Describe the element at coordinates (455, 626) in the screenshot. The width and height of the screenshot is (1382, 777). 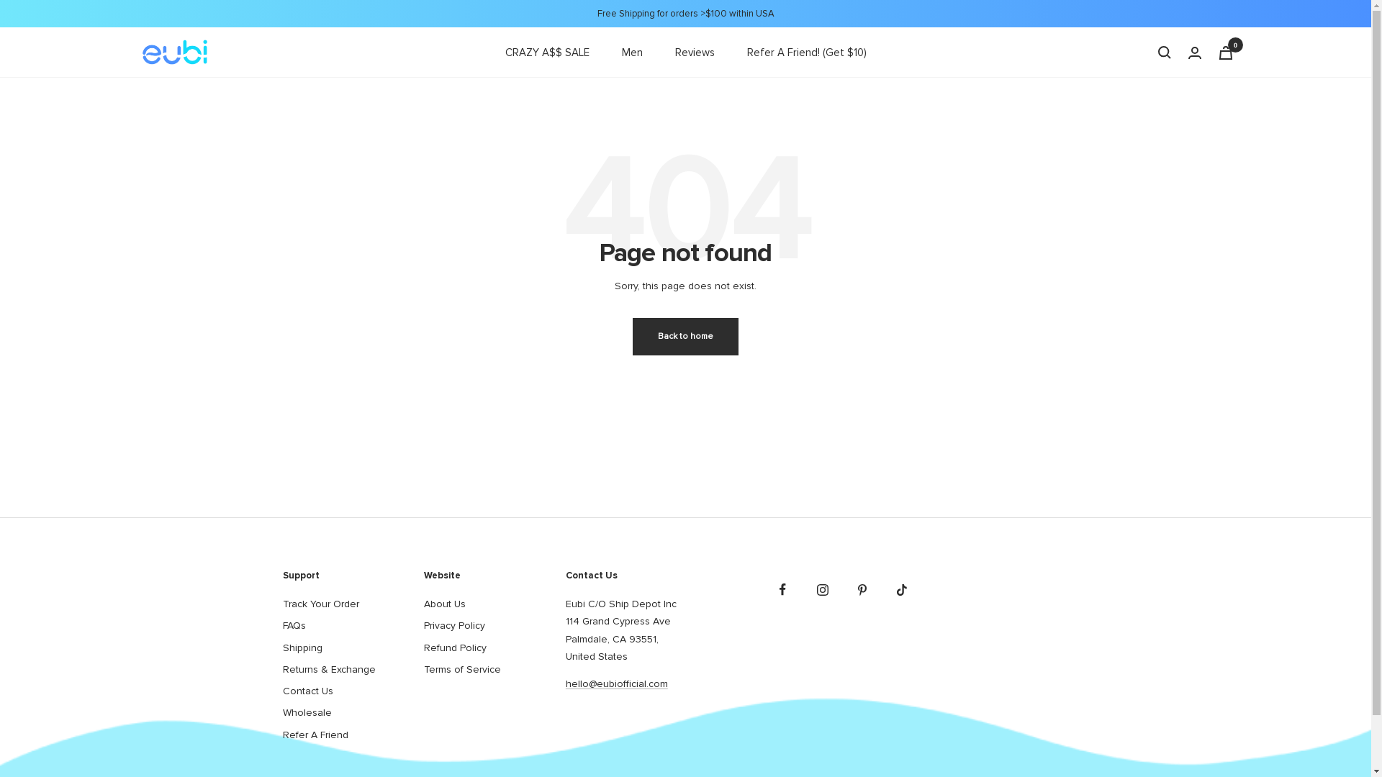
I see `Privacy Policy` at that location.